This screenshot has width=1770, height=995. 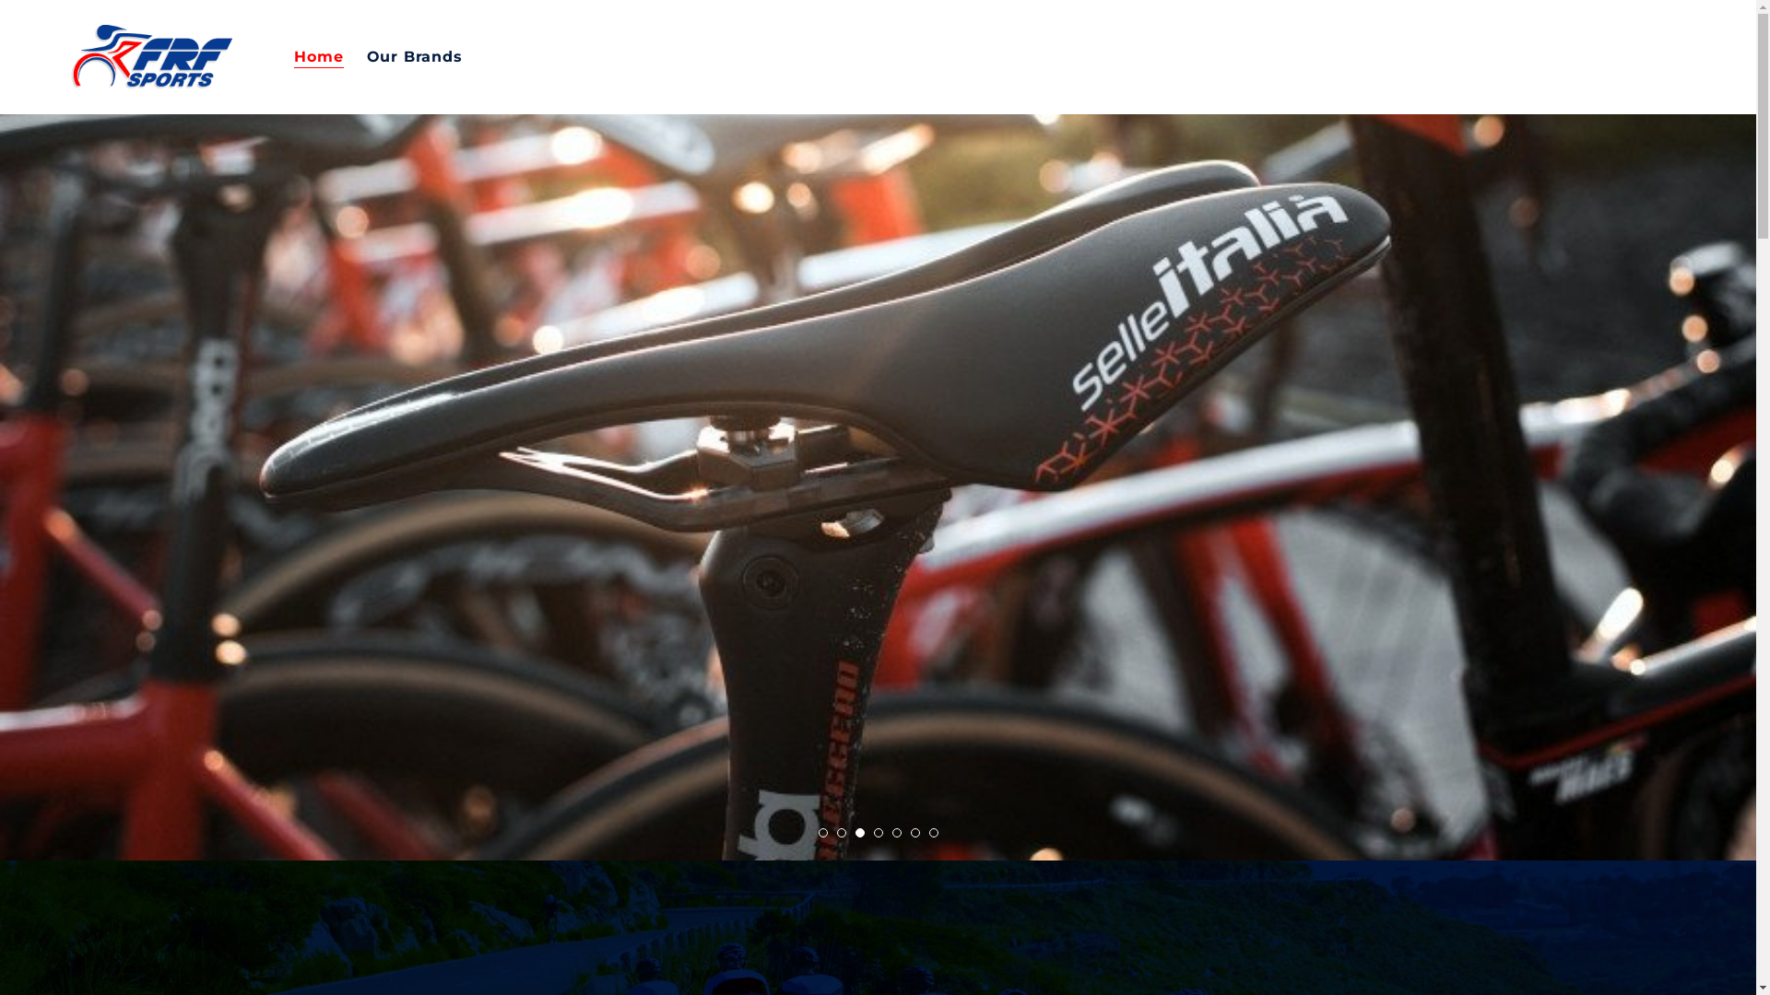 What do you see at coordinates (319, 57) in the screenshot?
I see `Home` at bounding box center [319, 57].